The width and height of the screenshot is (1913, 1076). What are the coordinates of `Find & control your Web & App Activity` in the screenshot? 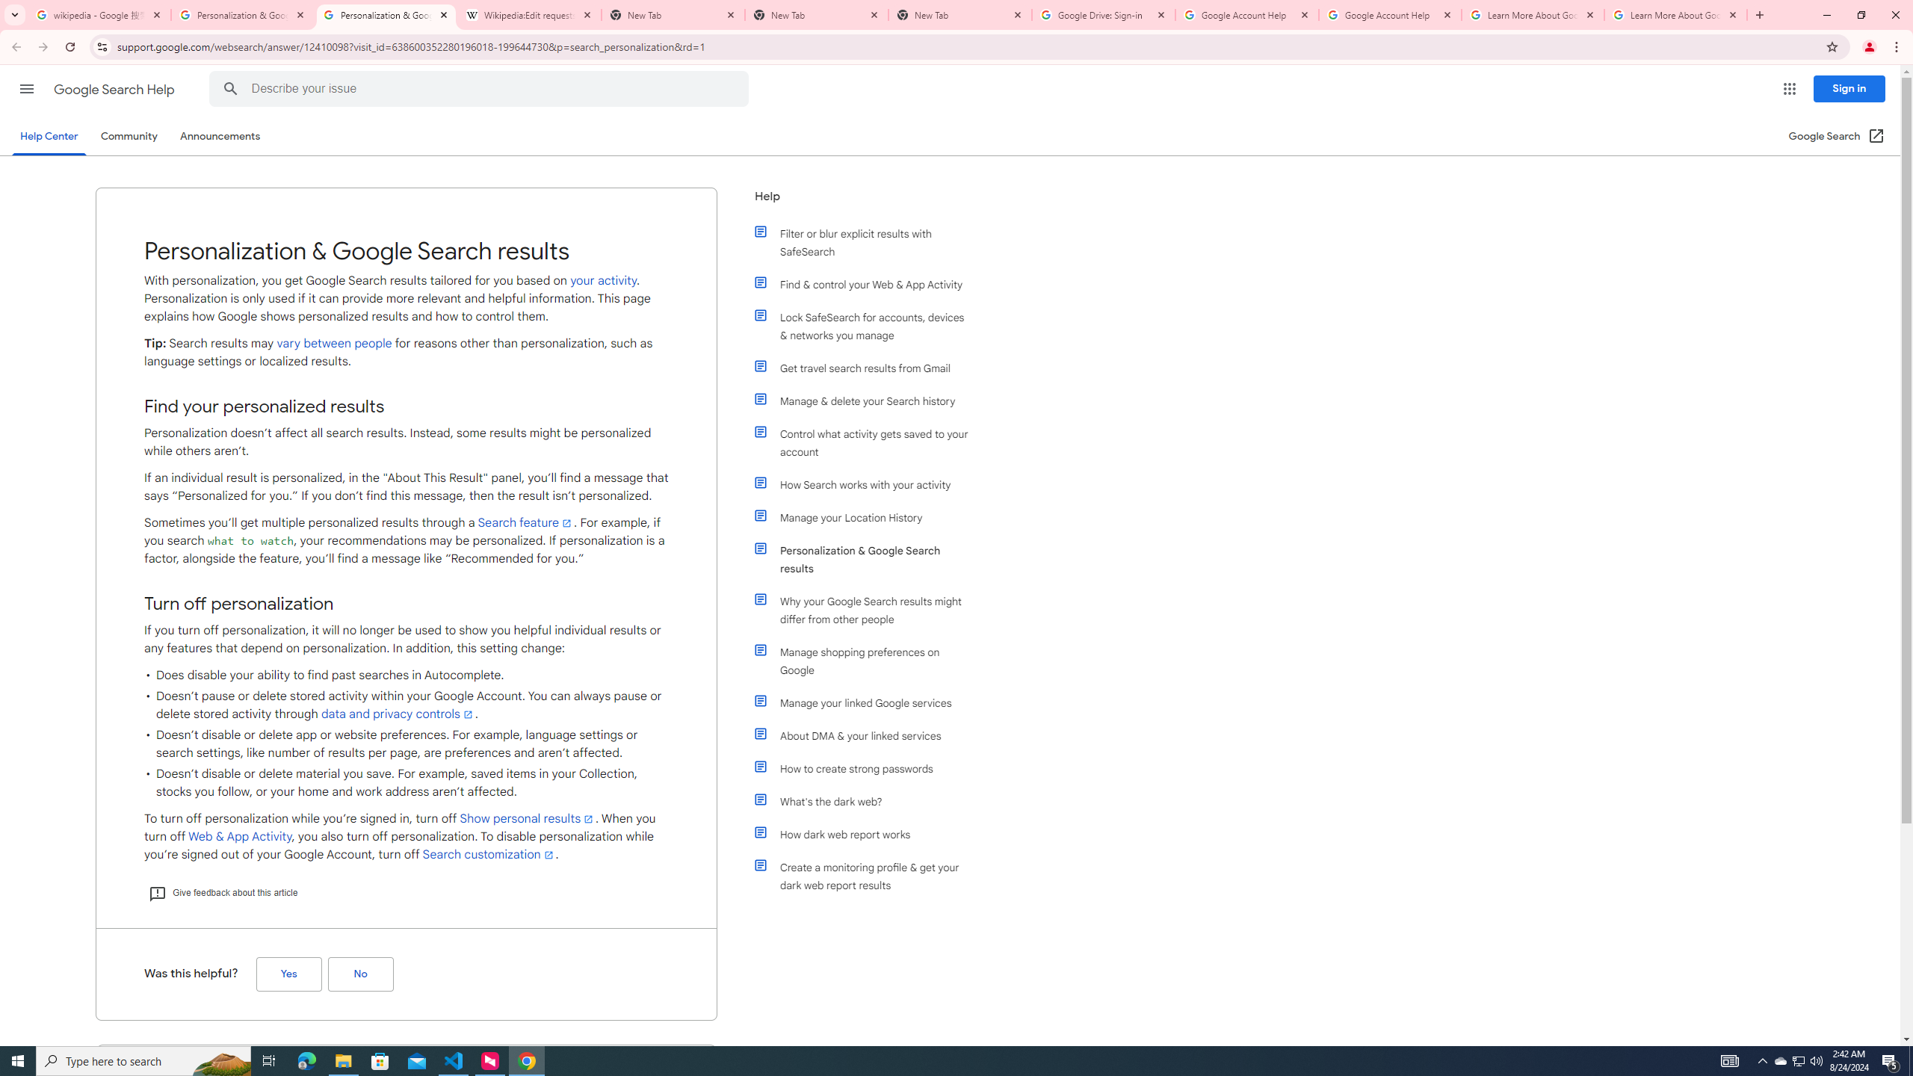 It's located at (869, 284).